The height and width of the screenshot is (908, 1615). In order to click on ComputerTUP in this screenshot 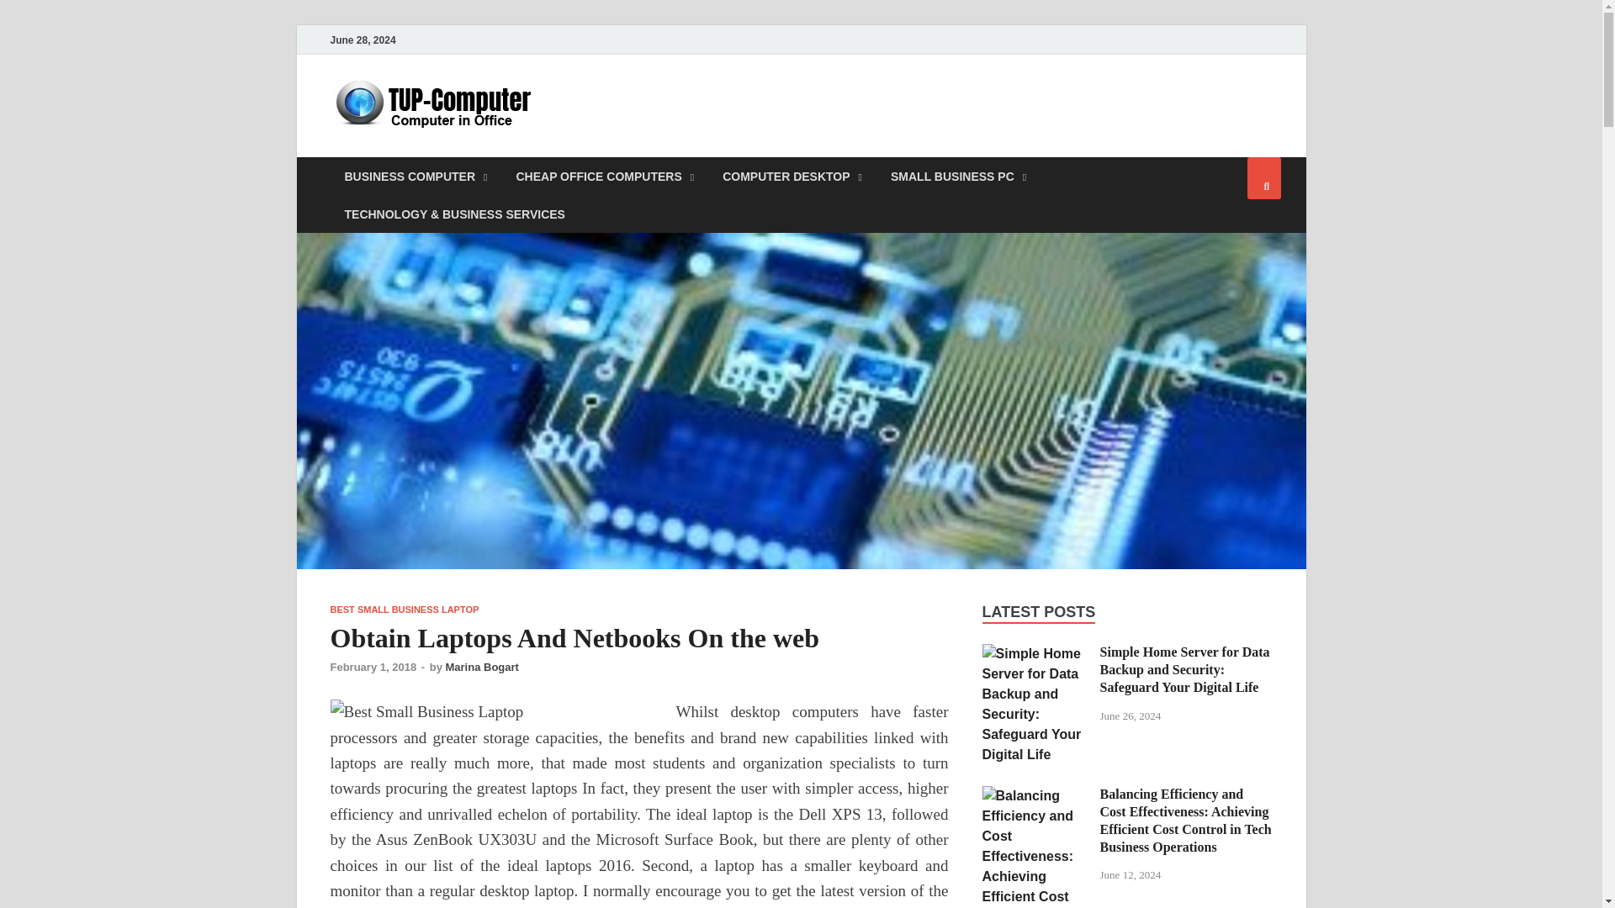, I will do `click(652, 112)`.